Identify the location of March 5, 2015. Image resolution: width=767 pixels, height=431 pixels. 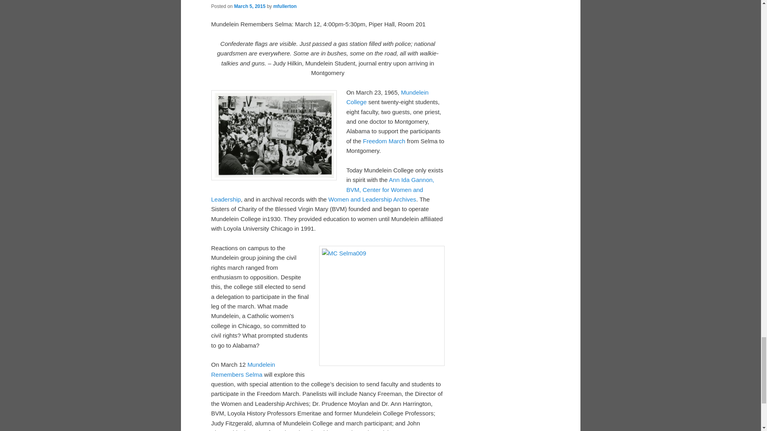
(249, 6).